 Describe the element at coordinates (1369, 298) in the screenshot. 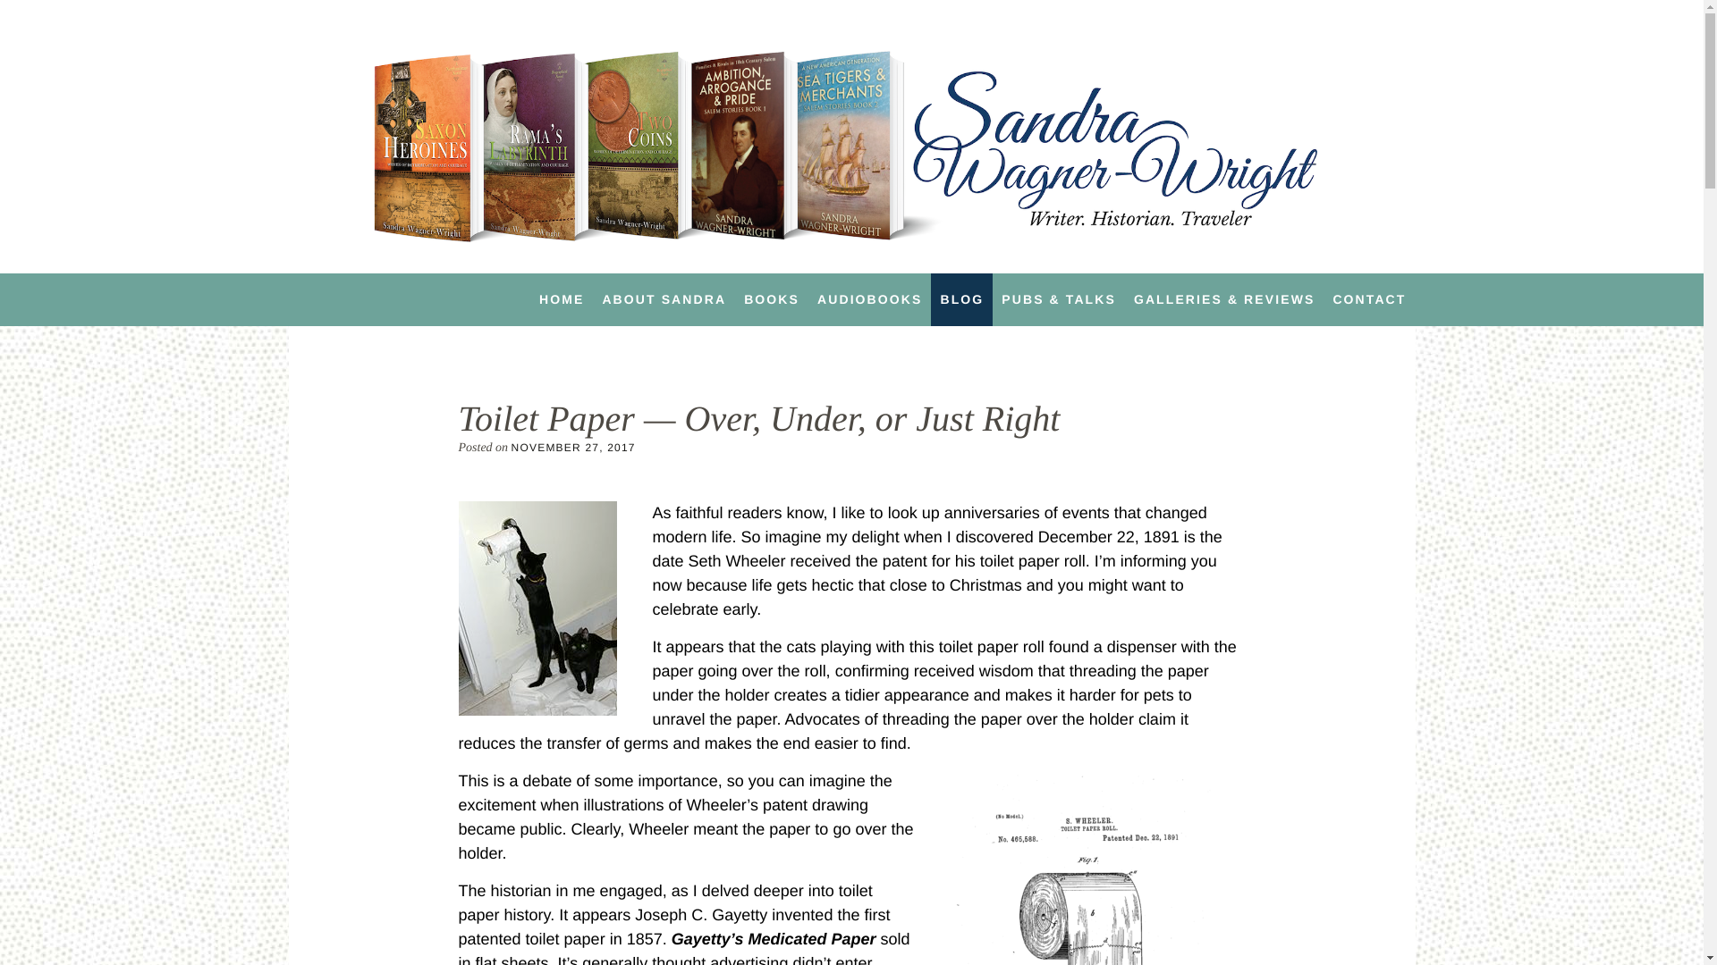

I see `CONTACT` at that location.